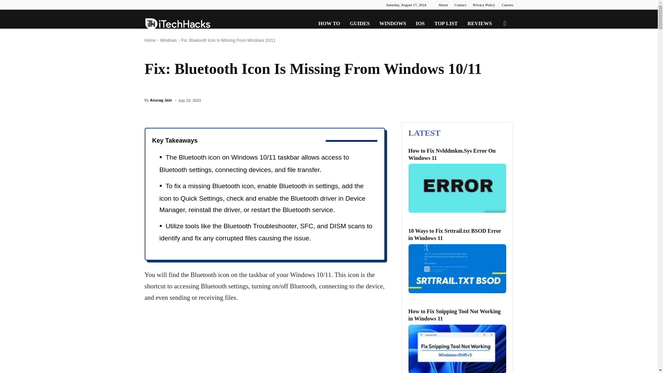 Image resolution: width=663 pixels, height=373 pixels. I want to click on About, so click(443, 5).